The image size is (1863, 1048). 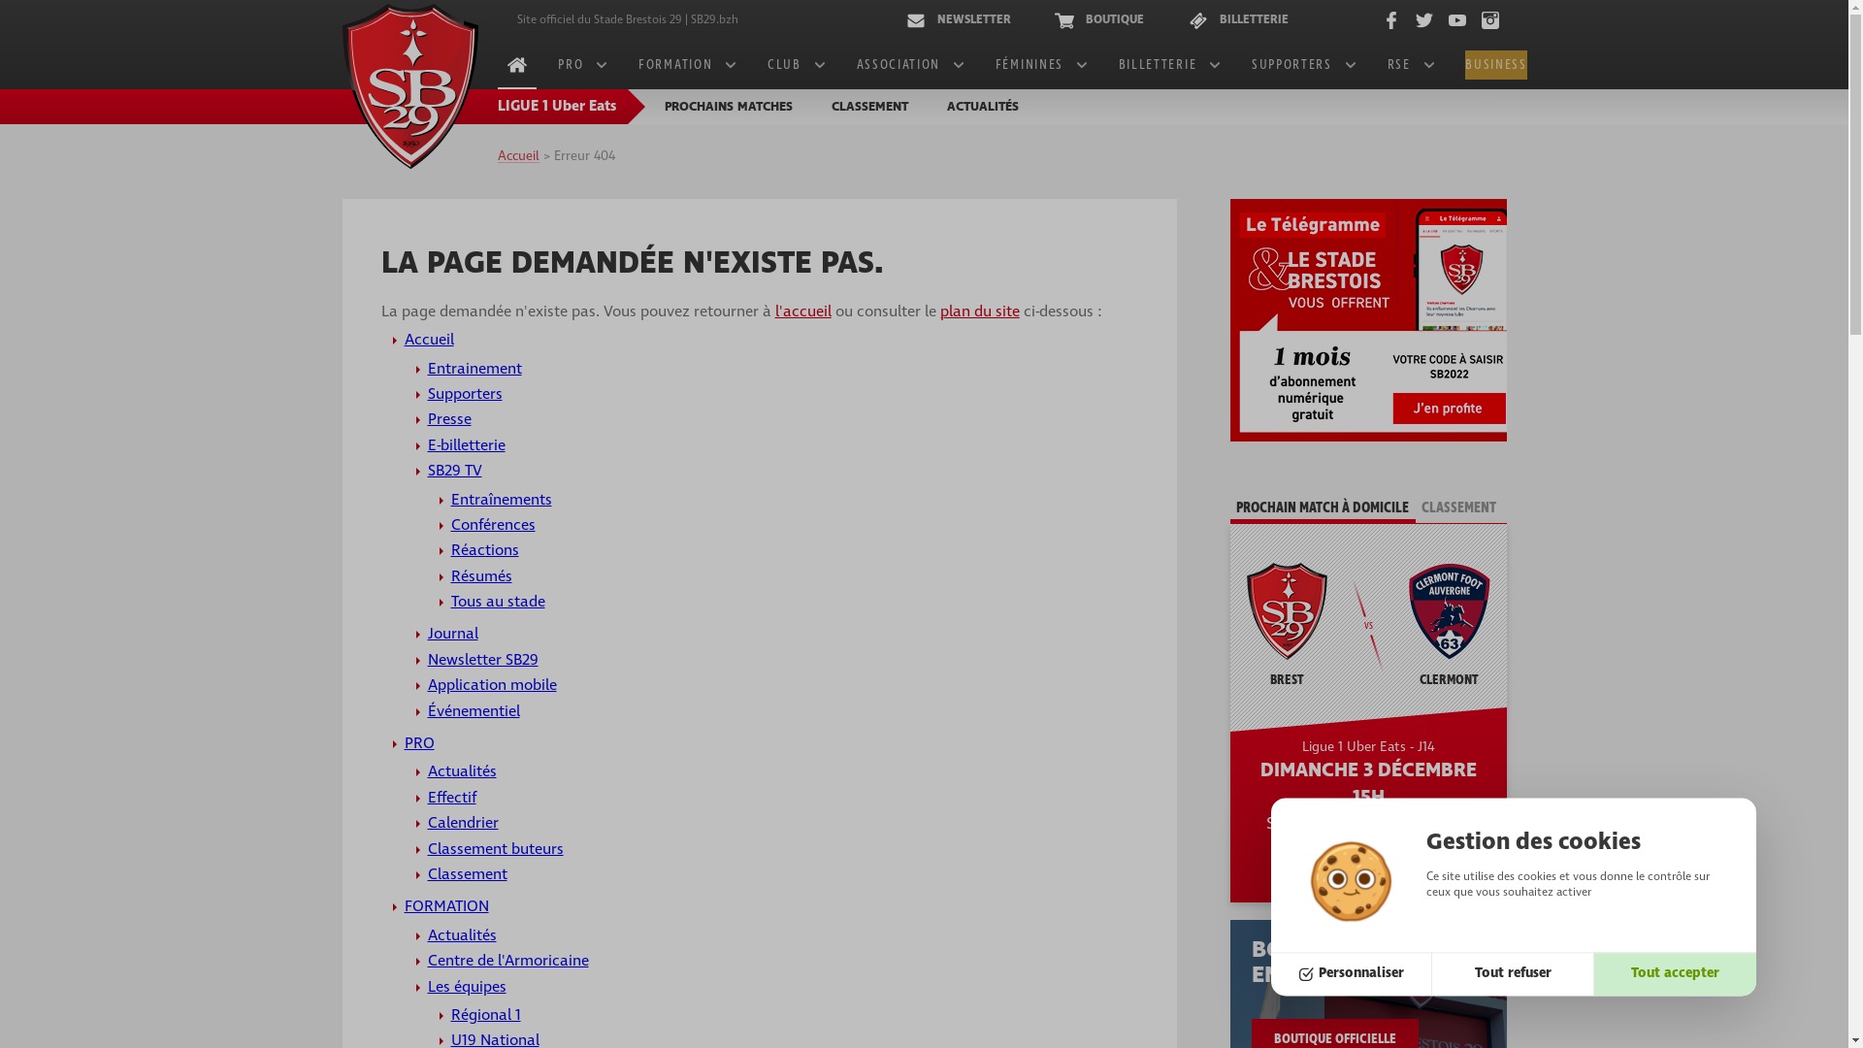 I want to click on Suivez-nous sur Pinterest !, so click(x=1489, y=20).